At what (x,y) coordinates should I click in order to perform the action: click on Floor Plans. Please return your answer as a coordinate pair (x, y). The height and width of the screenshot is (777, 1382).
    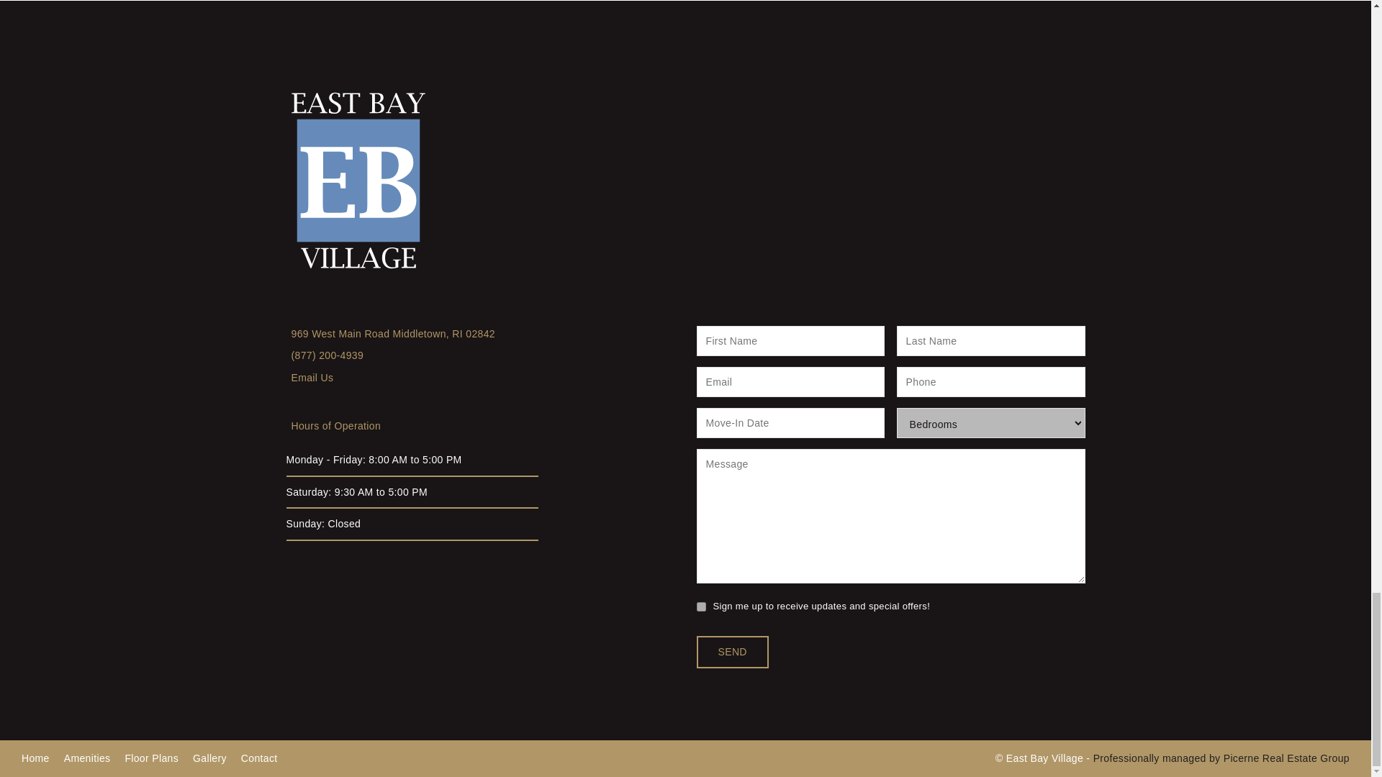
    Looking at the image, I should click on (151, 758).